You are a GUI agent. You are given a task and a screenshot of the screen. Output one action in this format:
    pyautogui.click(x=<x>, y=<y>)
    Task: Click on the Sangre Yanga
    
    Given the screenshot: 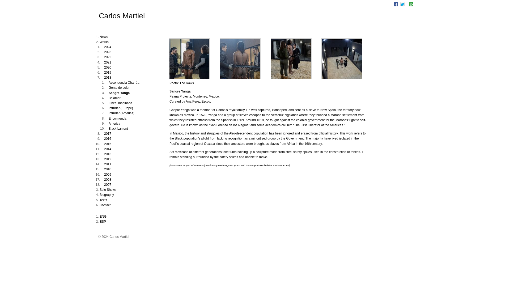 What is the action you would take?
    pyautogui.click(x=240, y=78)
    